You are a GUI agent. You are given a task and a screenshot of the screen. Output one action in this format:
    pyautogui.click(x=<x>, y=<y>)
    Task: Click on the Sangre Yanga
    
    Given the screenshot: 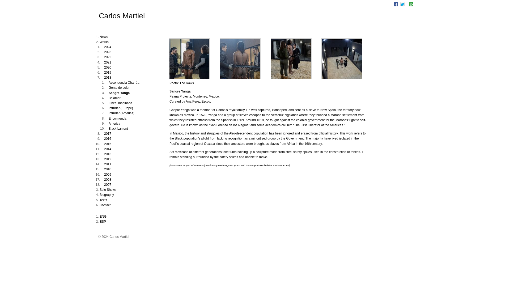 What is the action you would take?
    pyautogui.click(x=240, y=78)
    